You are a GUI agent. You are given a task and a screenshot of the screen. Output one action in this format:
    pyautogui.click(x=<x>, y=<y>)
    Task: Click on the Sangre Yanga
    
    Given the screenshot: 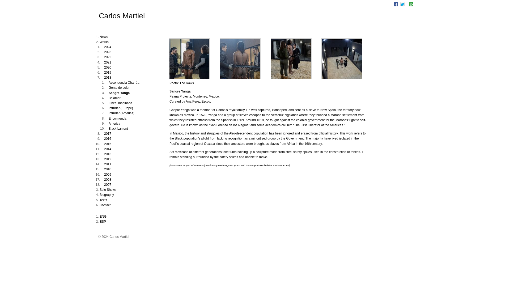 What is the action you would take?
    pyautogui.click(x=240, y=78)
    